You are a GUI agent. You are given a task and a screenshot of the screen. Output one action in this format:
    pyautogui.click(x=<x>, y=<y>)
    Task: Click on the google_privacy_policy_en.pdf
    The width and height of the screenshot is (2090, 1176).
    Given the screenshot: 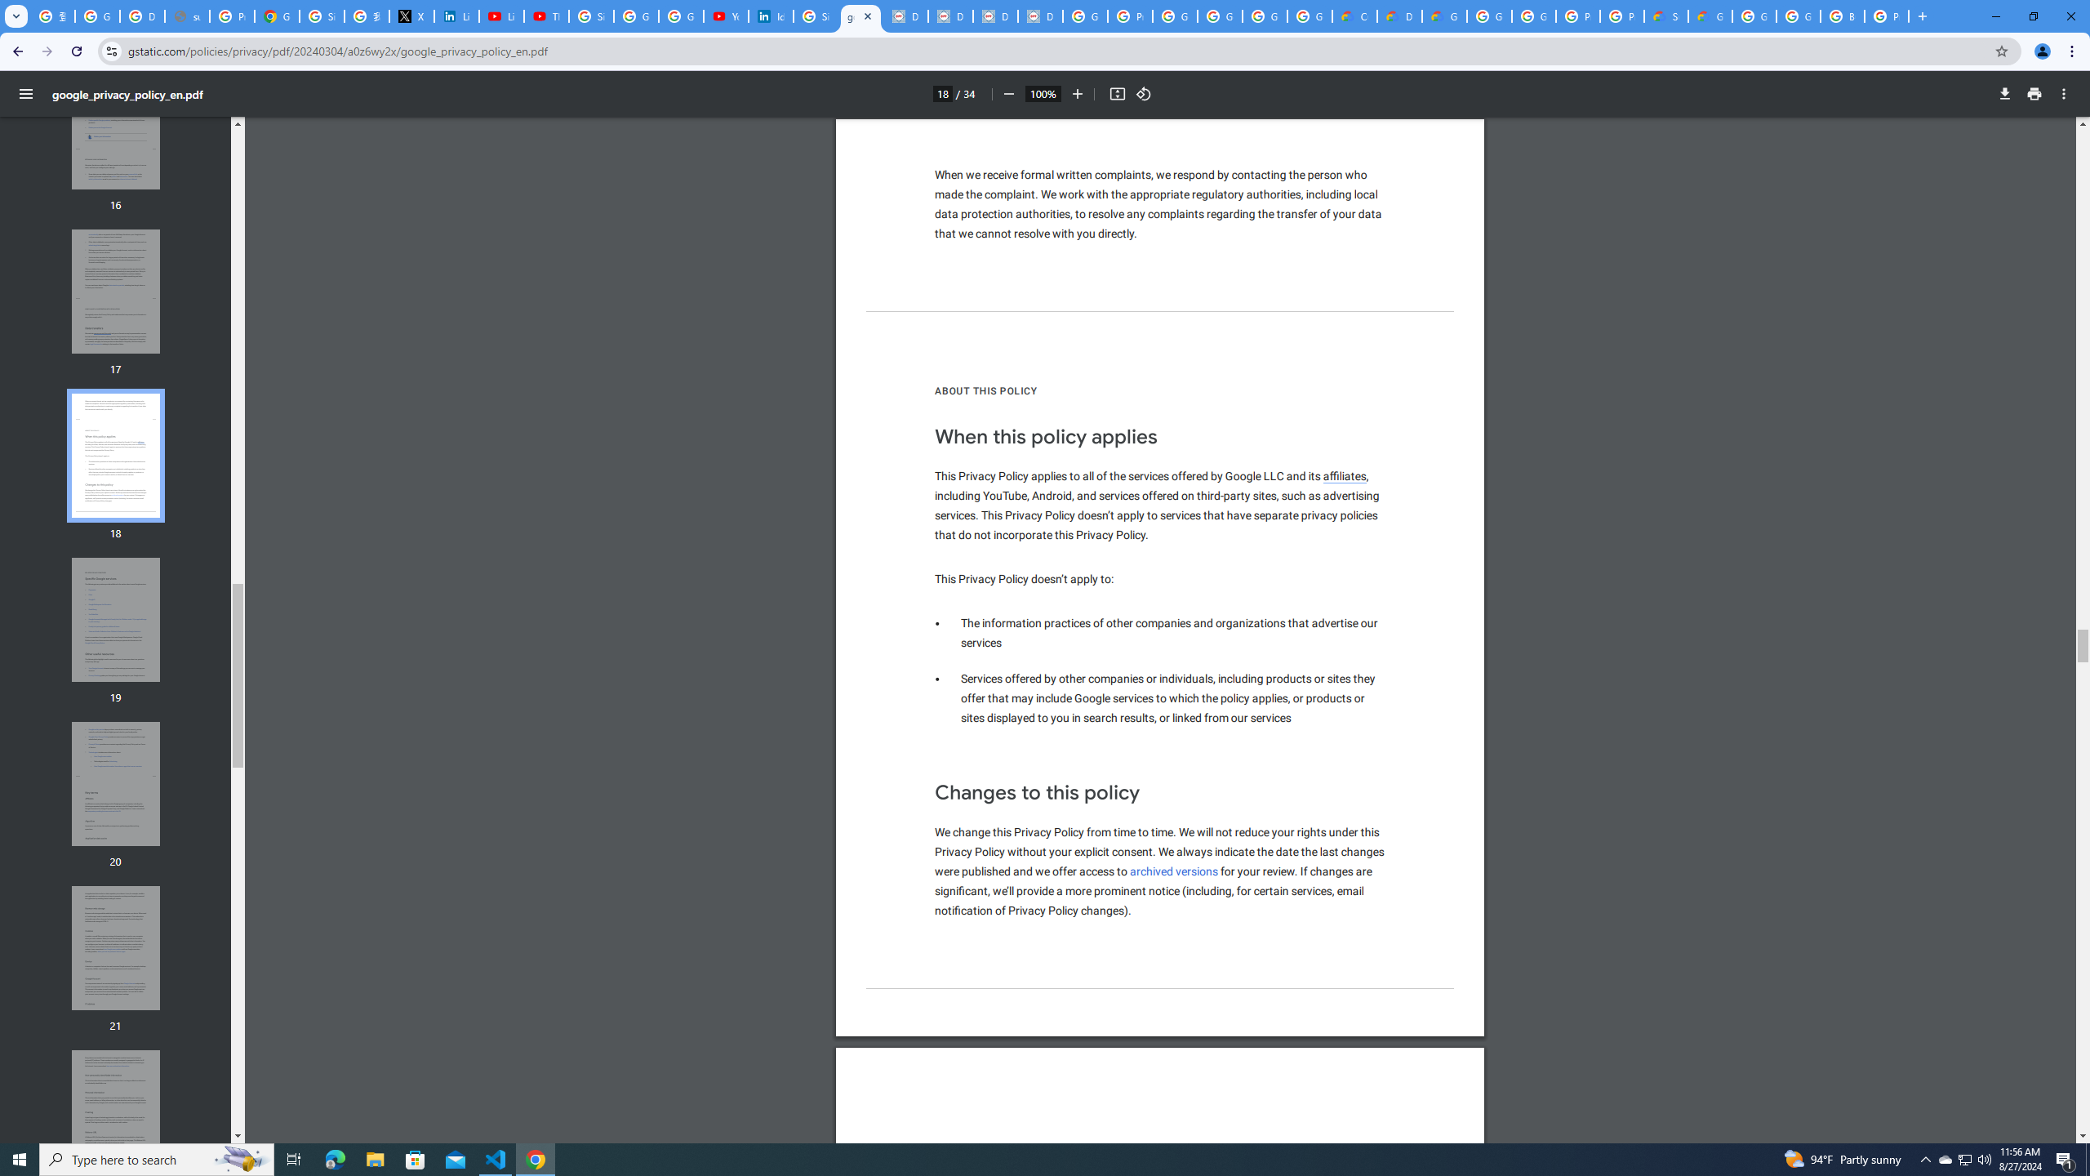 What is the action you would take?
    pyautogui.click(x=860, y=16)
    